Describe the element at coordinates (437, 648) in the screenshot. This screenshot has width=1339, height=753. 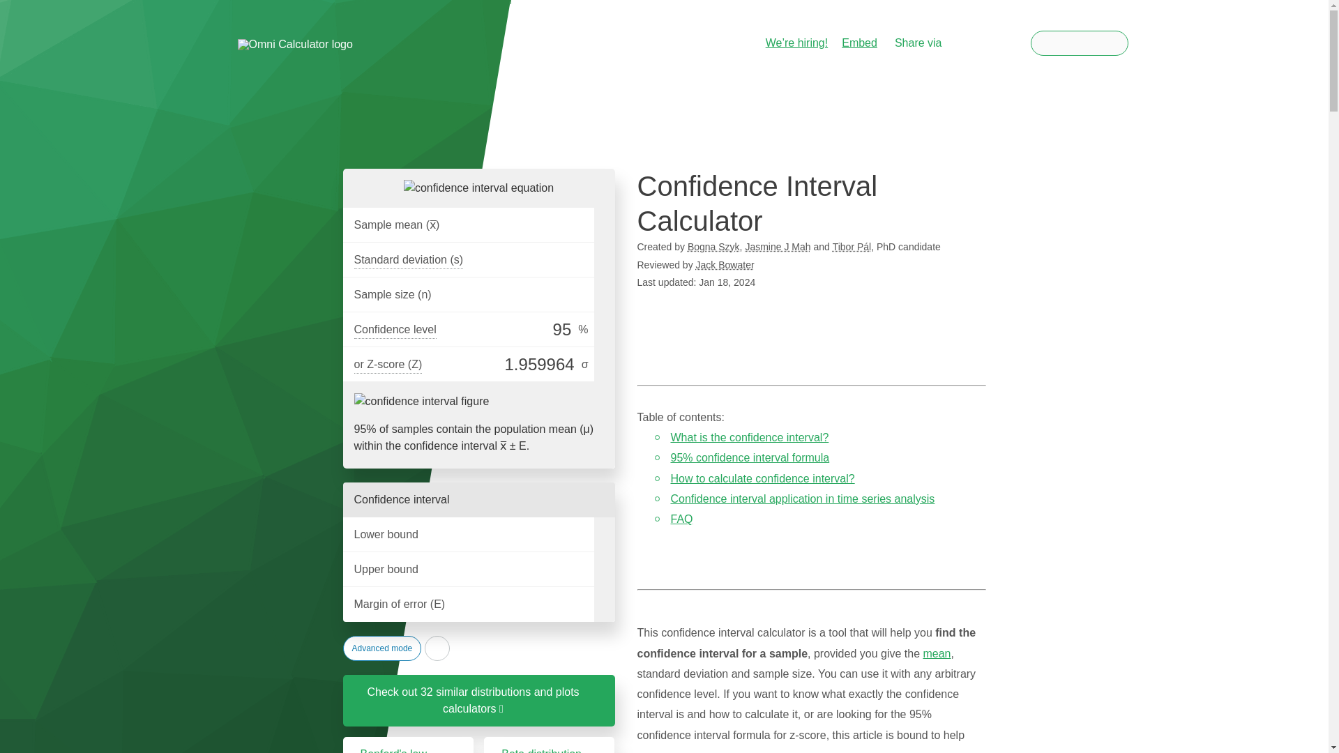
I see `reload` at that location.